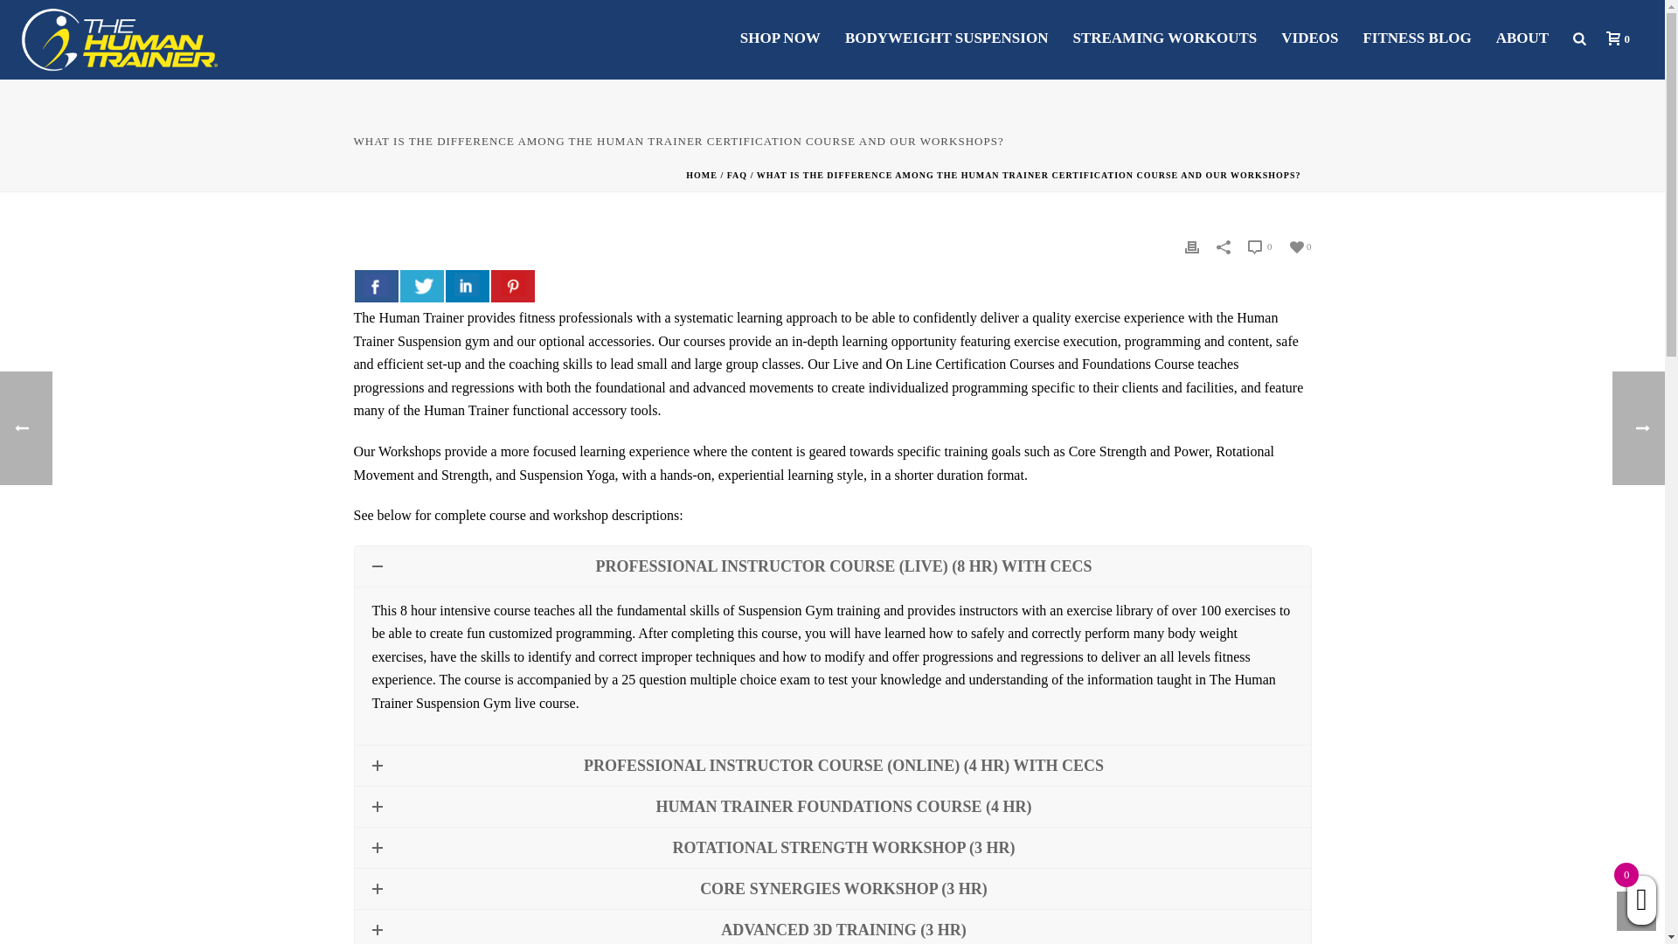 Image resolution: width=1678 pixels, height=944 pixels. What do you see at coordinates (946, 37) in the screenshot?
I see `BODYWEIGHT SUSPENSION` at bounding box center [946, 37].